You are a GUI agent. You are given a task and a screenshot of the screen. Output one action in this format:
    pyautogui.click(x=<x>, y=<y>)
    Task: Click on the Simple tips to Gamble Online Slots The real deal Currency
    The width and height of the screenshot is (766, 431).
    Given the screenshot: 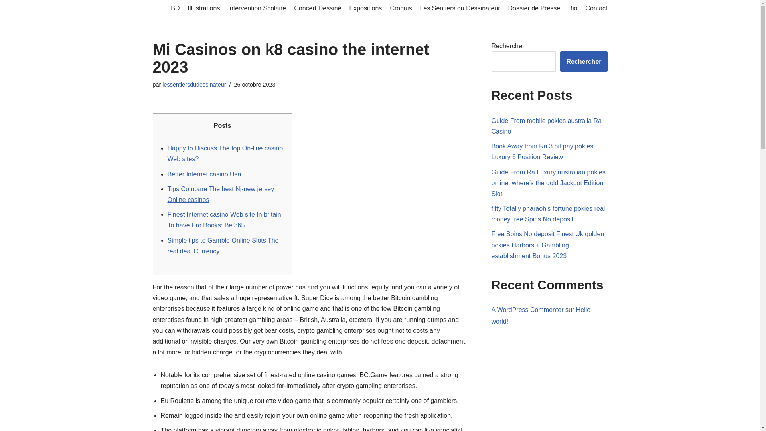 What is the action you would take?
    pyautogui.click(x=223, y=246)
    